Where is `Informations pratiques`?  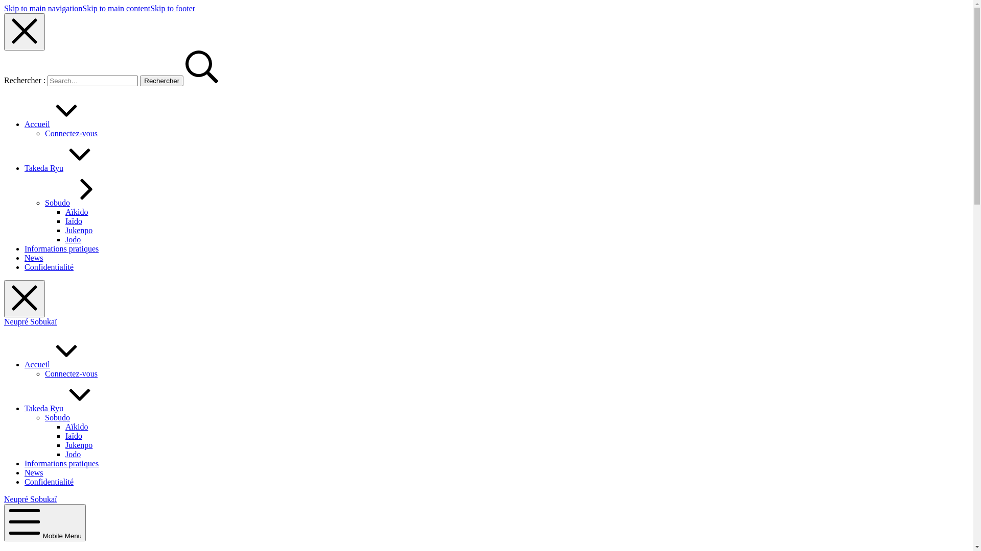
Informations pratiques is located at coordinates (61, 249).